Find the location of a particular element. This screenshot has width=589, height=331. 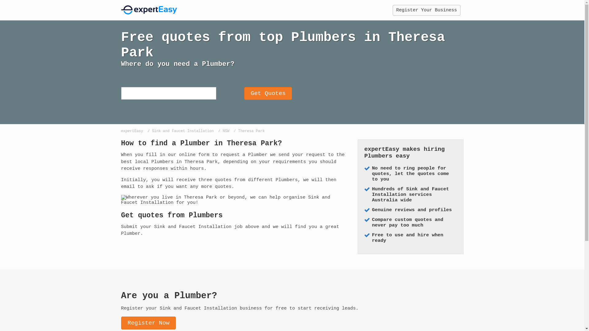

Register Your Business is located at coordinates (426, 10).